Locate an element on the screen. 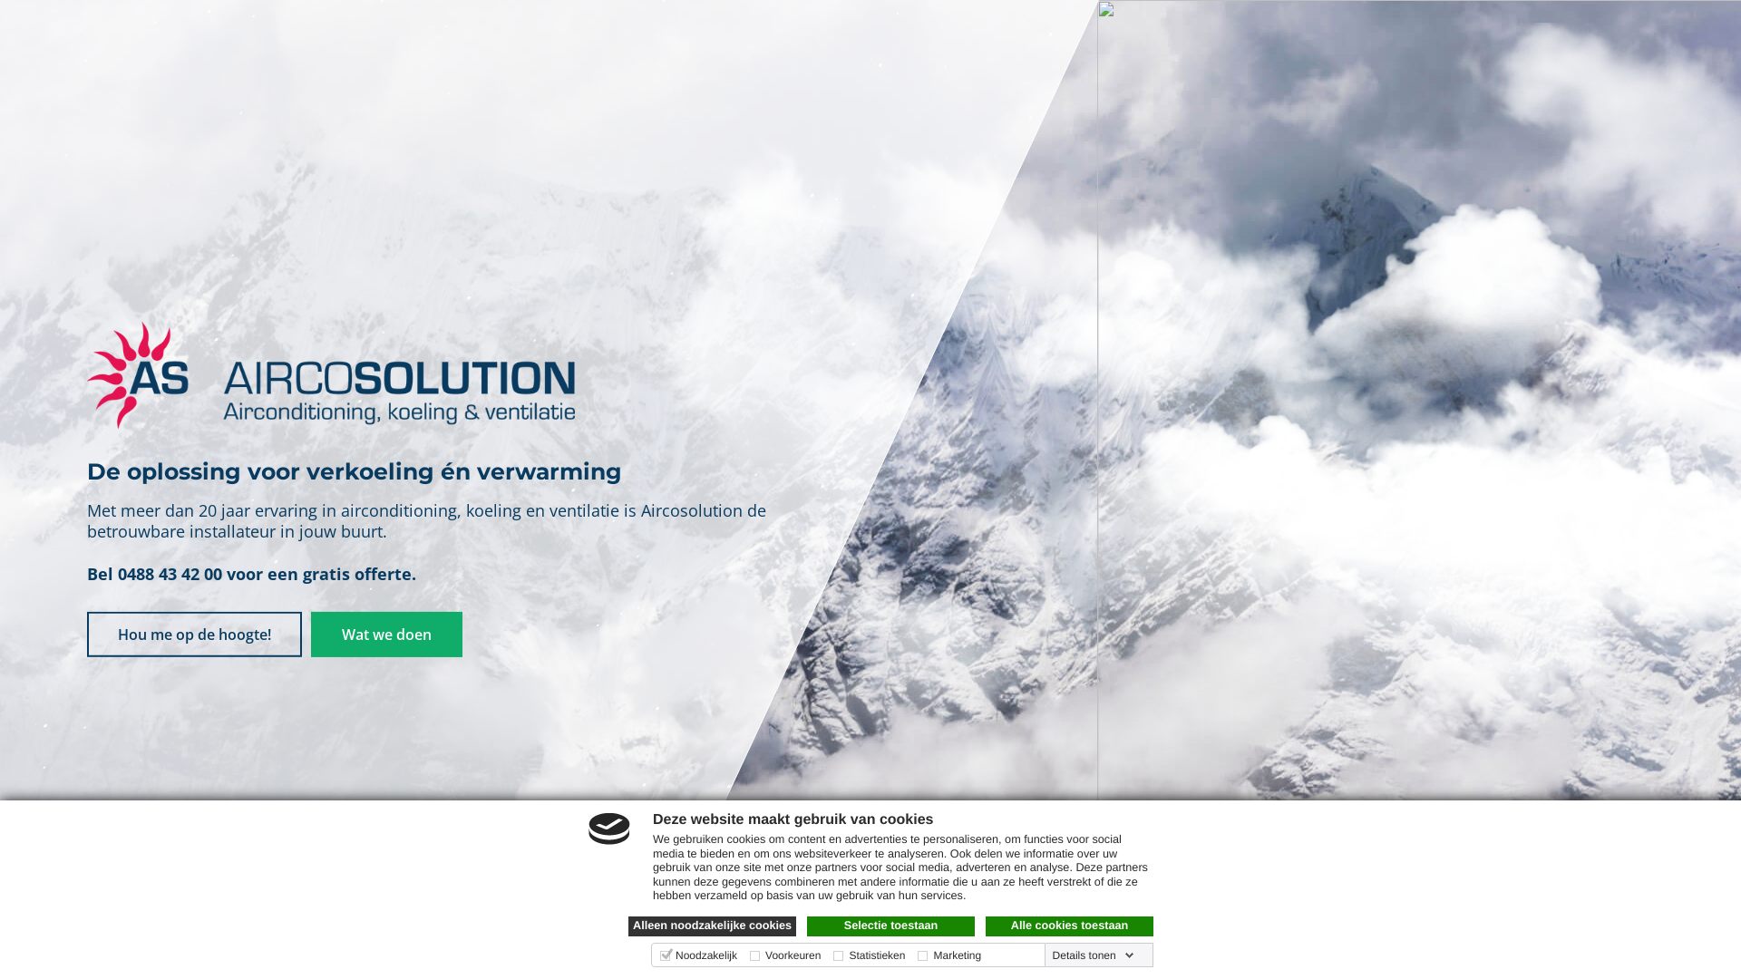 The width and height of the screenshot is (1741, 979). Selectie toestaan is located at coordinates (890, 926).